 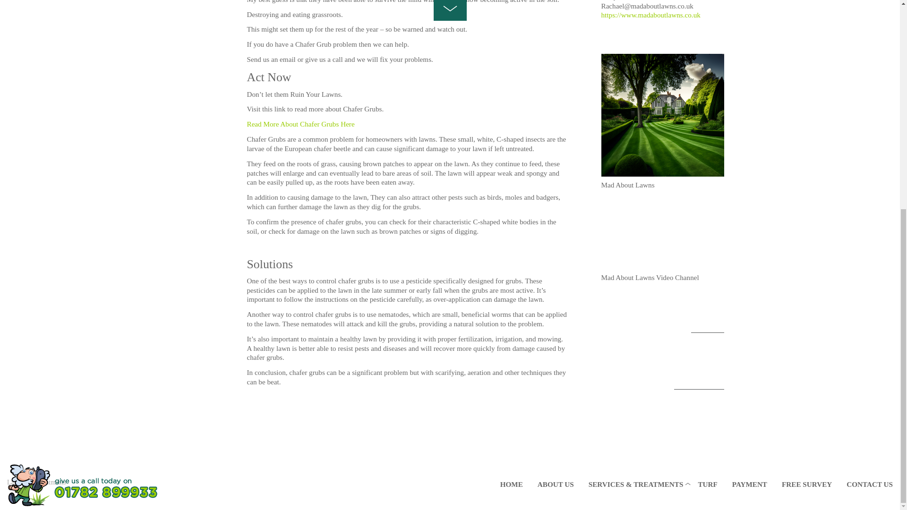 I want to click on FREE SURVEY, so click(x=807, y=131).